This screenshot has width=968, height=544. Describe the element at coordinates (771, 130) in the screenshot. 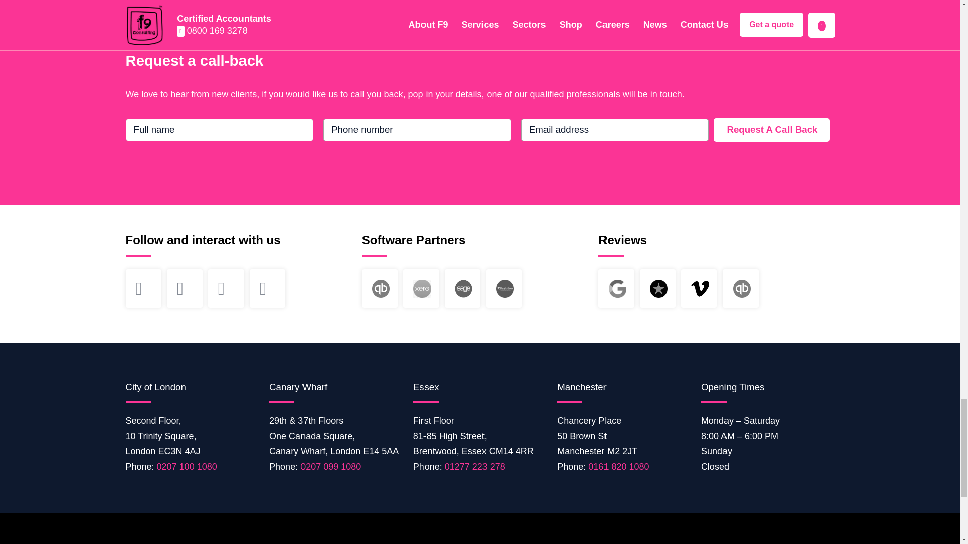

I see `Request A Call Back` at that location.